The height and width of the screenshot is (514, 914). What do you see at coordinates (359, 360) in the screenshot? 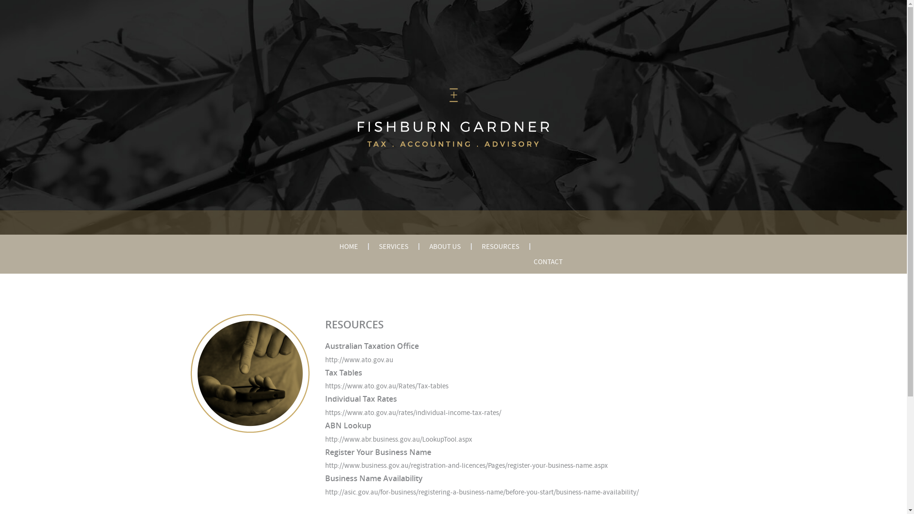
I see `http://www.ato.gov.au` at bounding box center [359, 360].